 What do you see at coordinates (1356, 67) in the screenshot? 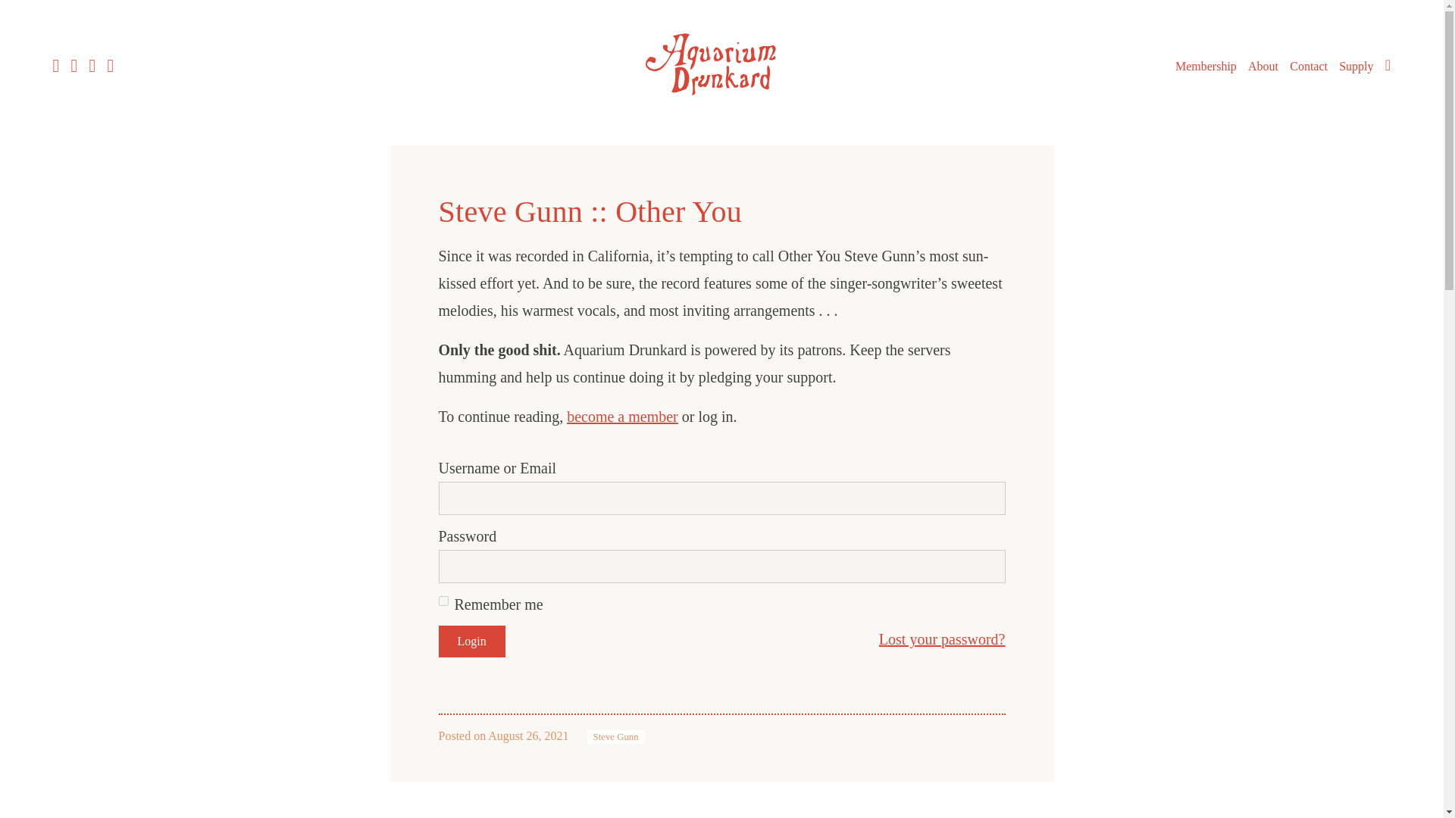
I see `Aquarium Drunkard Merch Shop` at bounding box center [1356, 67].